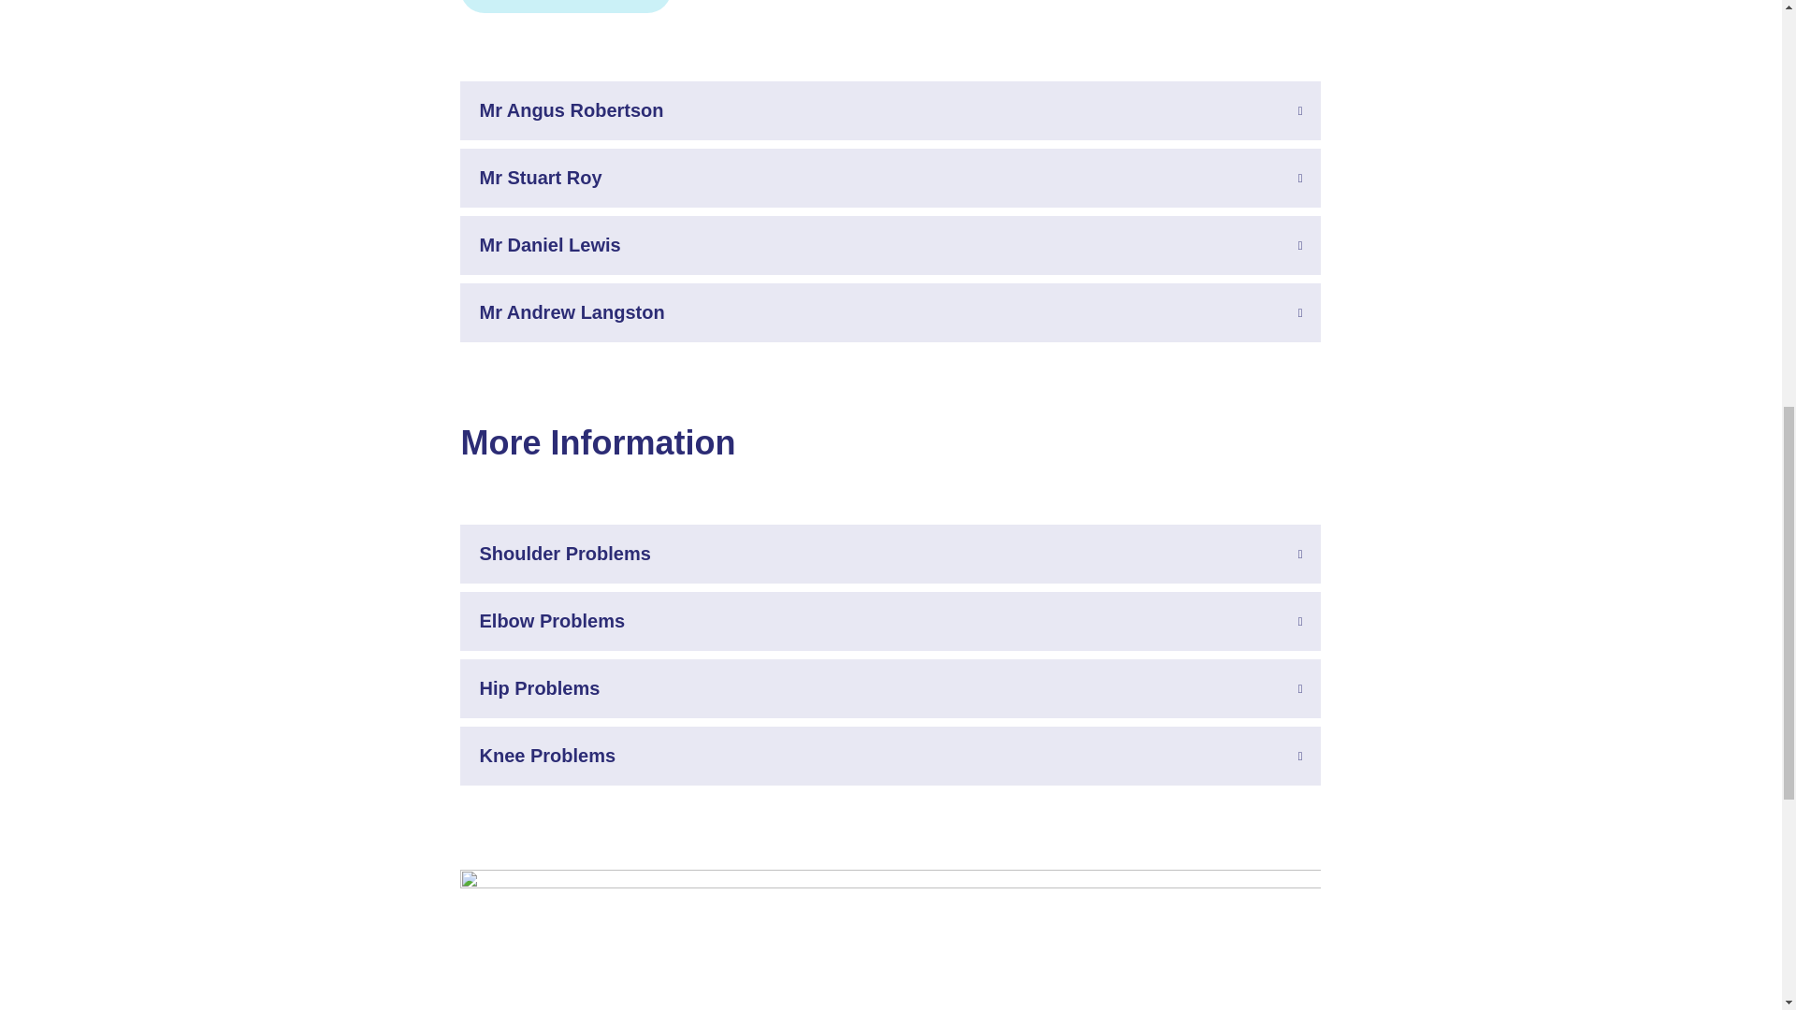 The height and width of the screenshot is (1010, 1796). What do you see at coordinates (890, 756) in the screenshot?
I see `Knee Problems` at bounding box center [890, 756].